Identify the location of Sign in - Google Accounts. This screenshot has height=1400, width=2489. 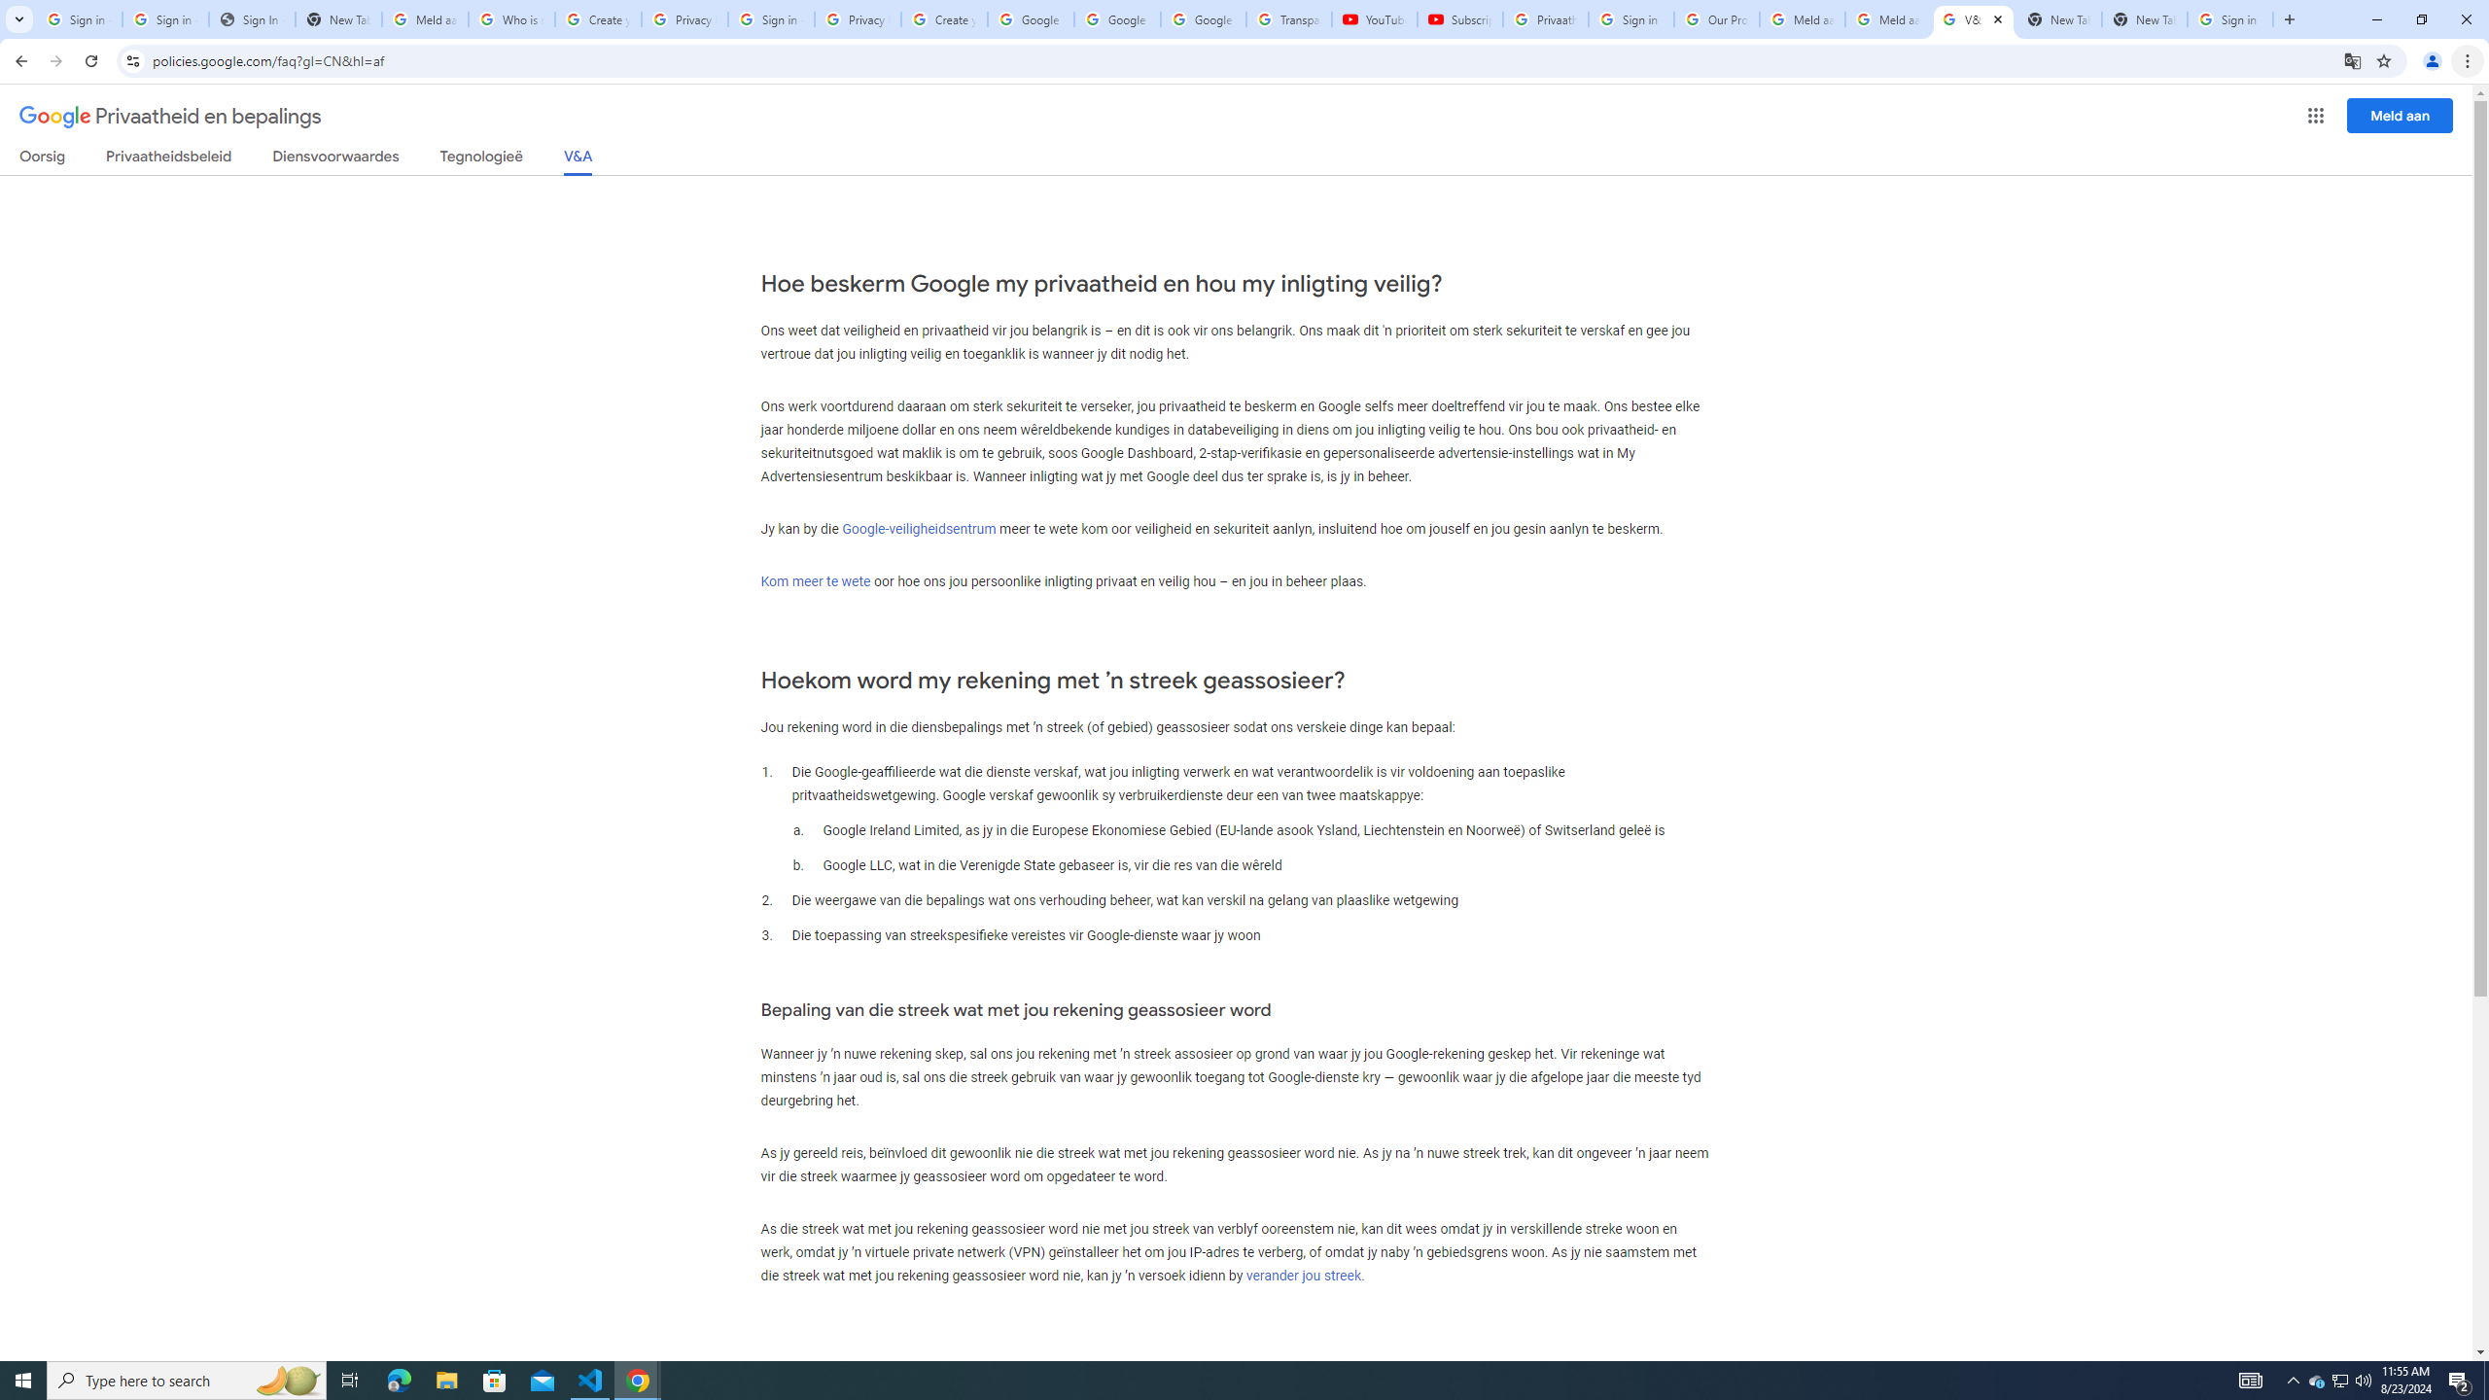
(2230, 19).